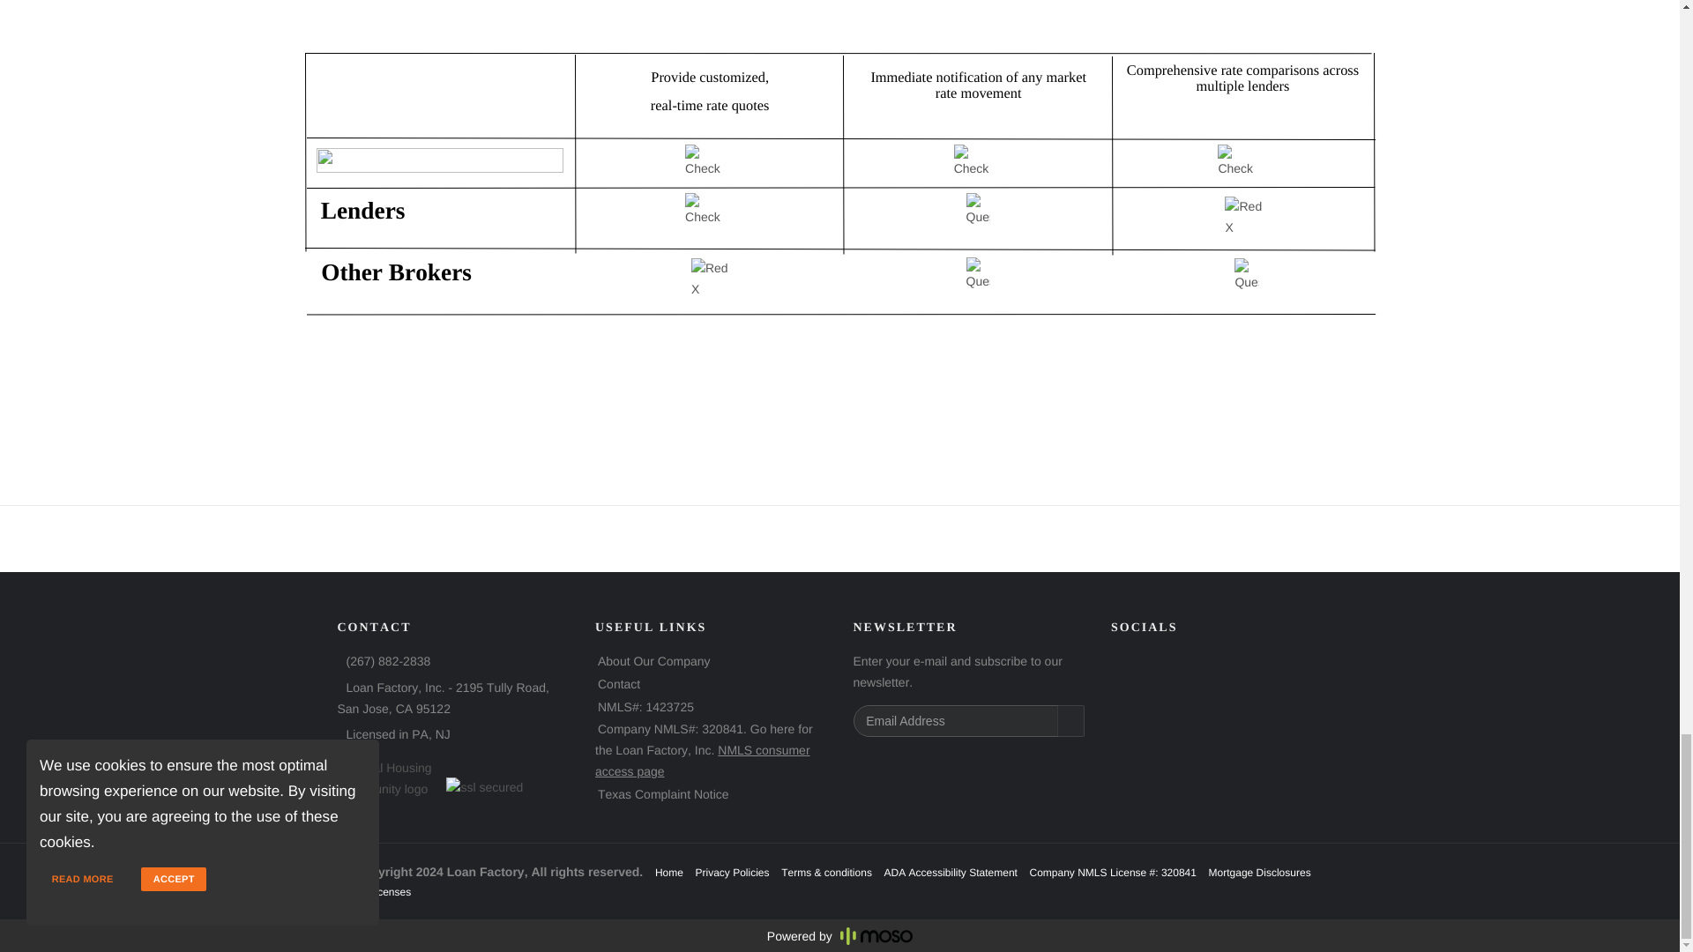 Image resolution: width=1693 pixels, height=952 pixels. What do you see at coordinates (669, 872) in the screenshot?
I see `Home` at bounding box center [669, 872].